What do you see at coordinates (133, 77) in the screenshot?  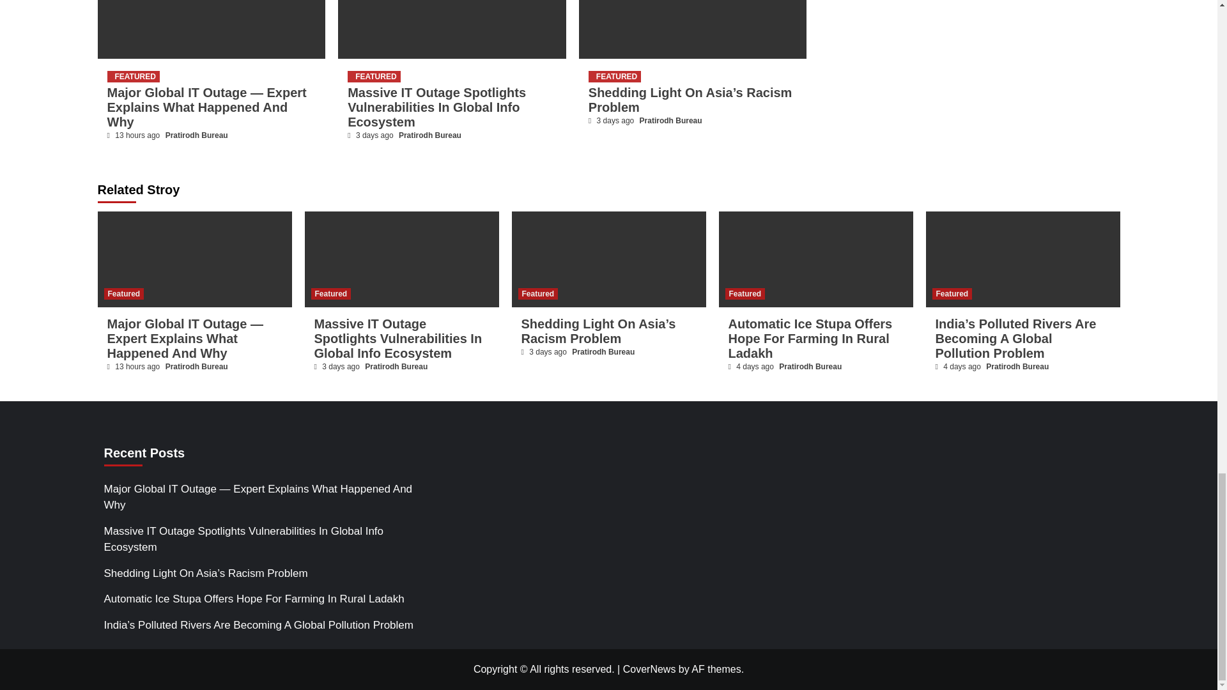 I see `FEATURED` at bounding box center [133, 77].